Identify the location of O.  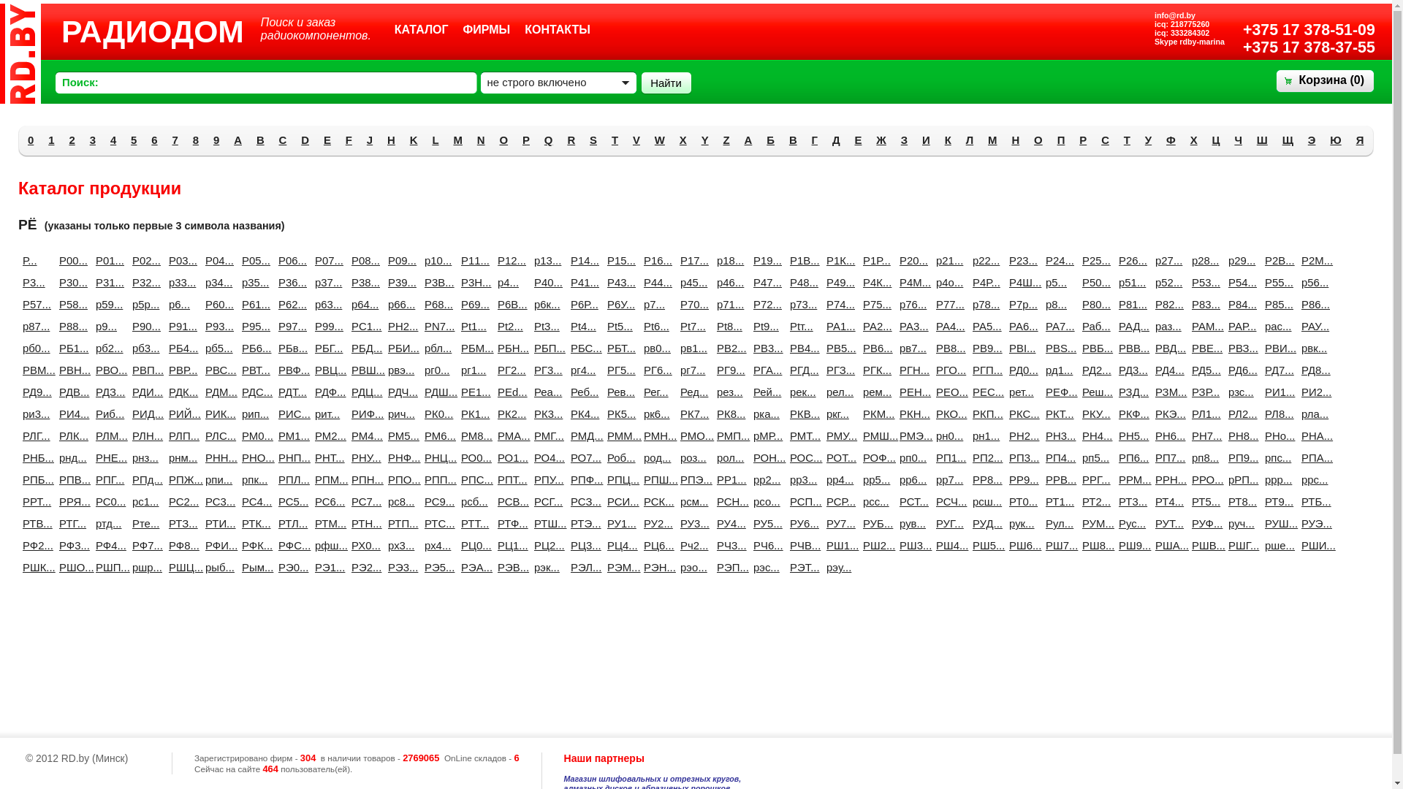
(503, 140).